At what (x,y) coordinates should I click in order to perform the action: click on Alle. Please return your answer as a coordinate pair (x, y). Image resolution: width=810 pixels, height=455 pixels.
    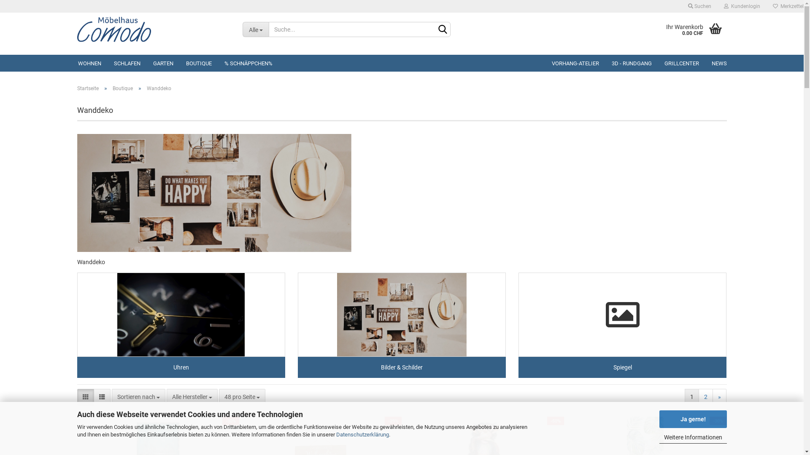
    Looking at the image, I should click on (256, 29).